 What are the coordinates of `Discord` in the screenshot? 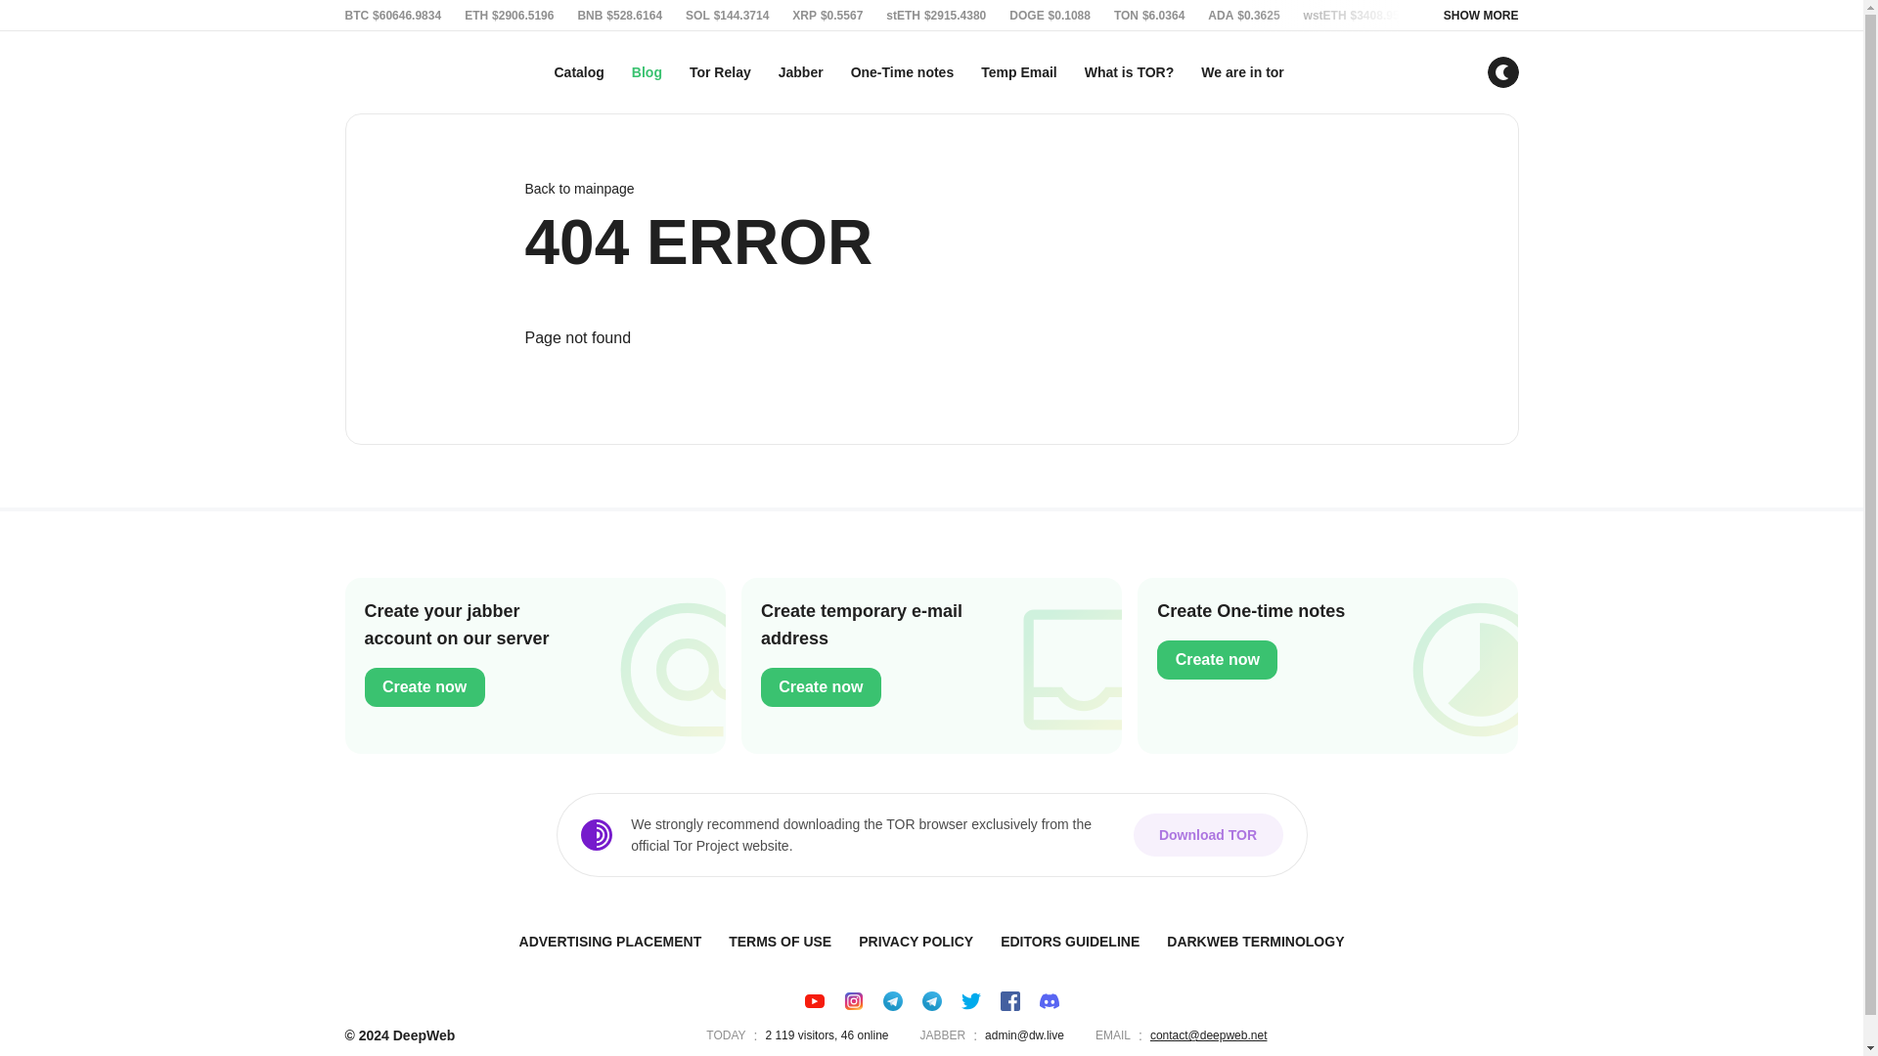 It's located at (1049, 1001).